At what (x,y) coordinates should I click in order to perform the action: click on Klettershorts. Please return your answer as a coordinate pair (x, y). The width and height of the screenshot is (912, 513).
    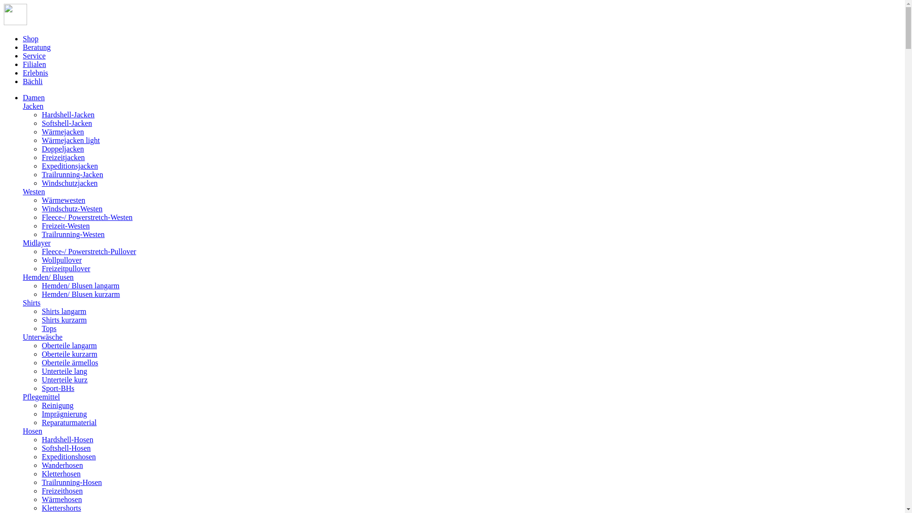
    Looking at the image, I should click on (62, 508).